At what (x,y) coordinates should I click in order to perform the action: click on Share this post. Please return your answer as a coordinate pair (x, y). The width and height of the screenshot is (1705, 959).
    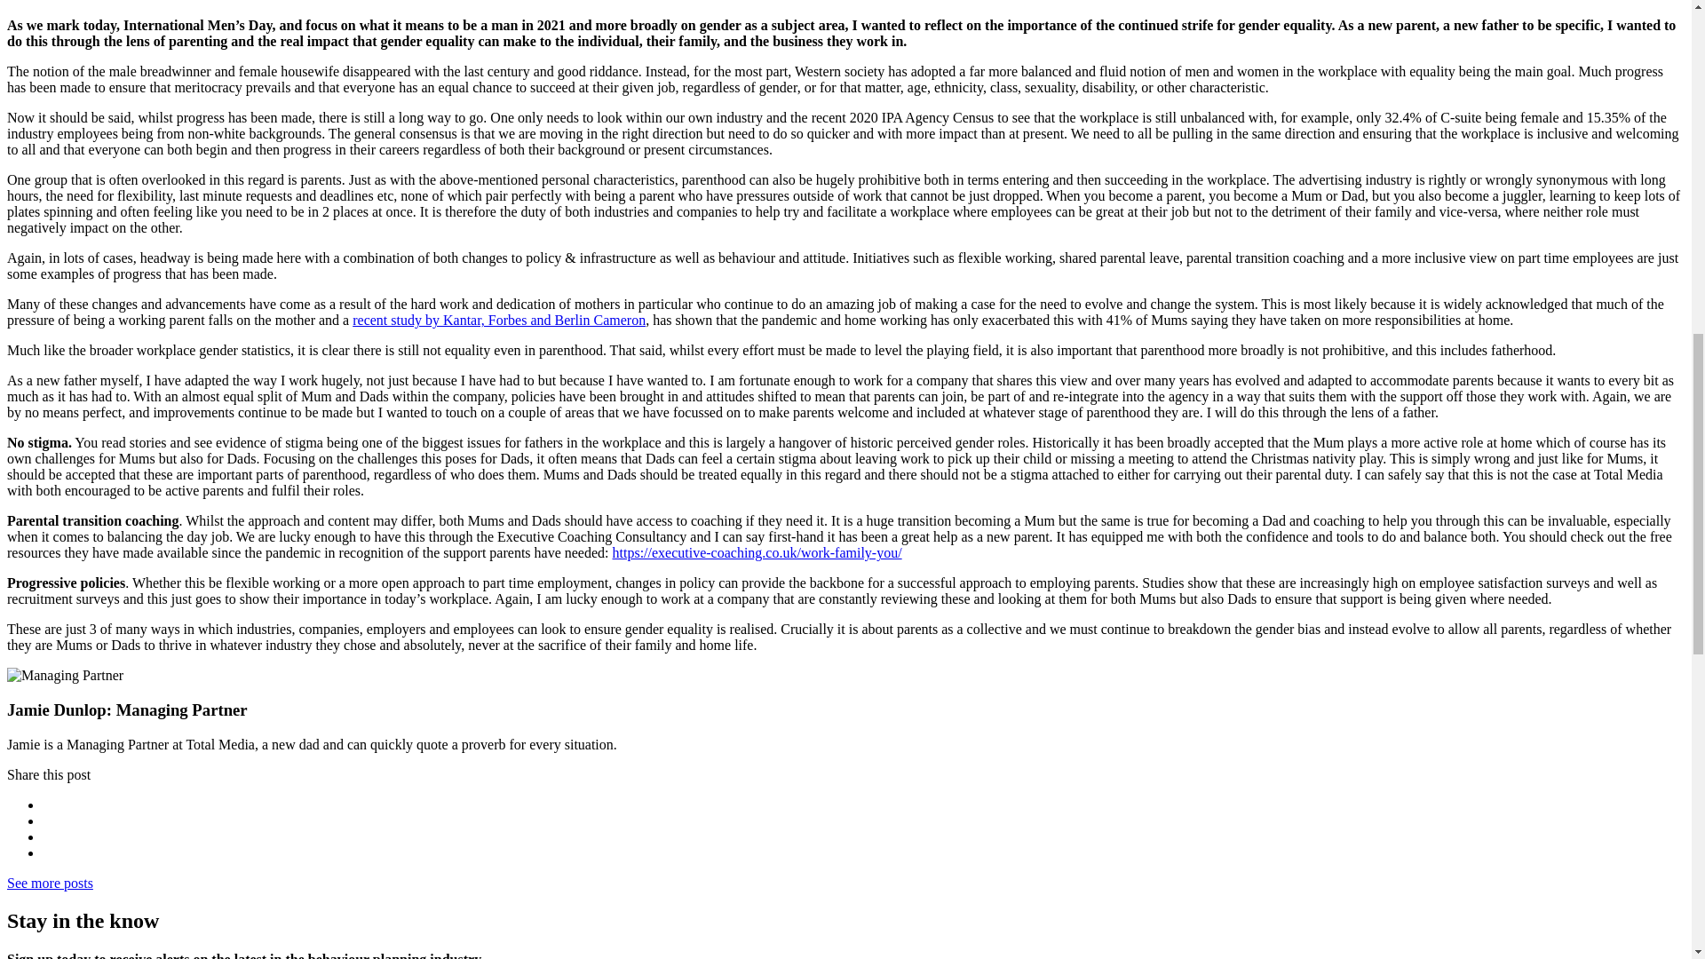
    Looking at the image, I should click on (48, 774).